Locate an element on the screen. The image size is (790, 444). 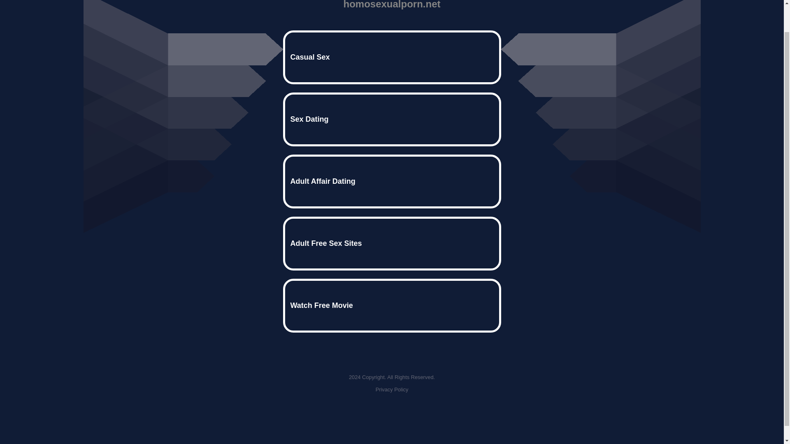
Watch Free Movie is located at coordinates (392, 305).